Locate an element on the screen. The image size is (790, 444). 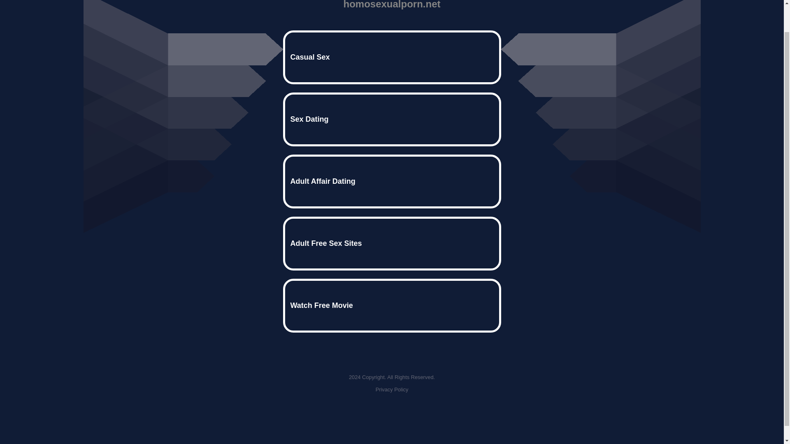
Watch Free Movie is located at coordinates (392, 305).